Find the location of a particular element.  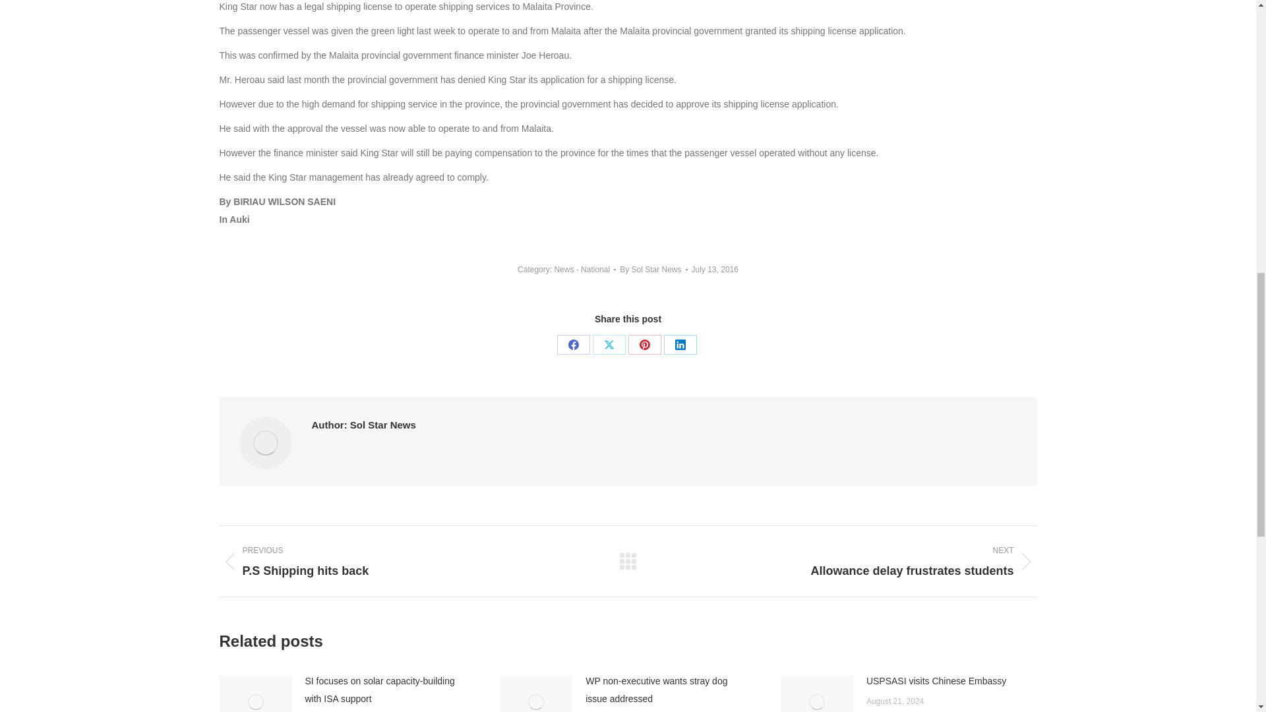

News - National is located at coordinates (582, 269).